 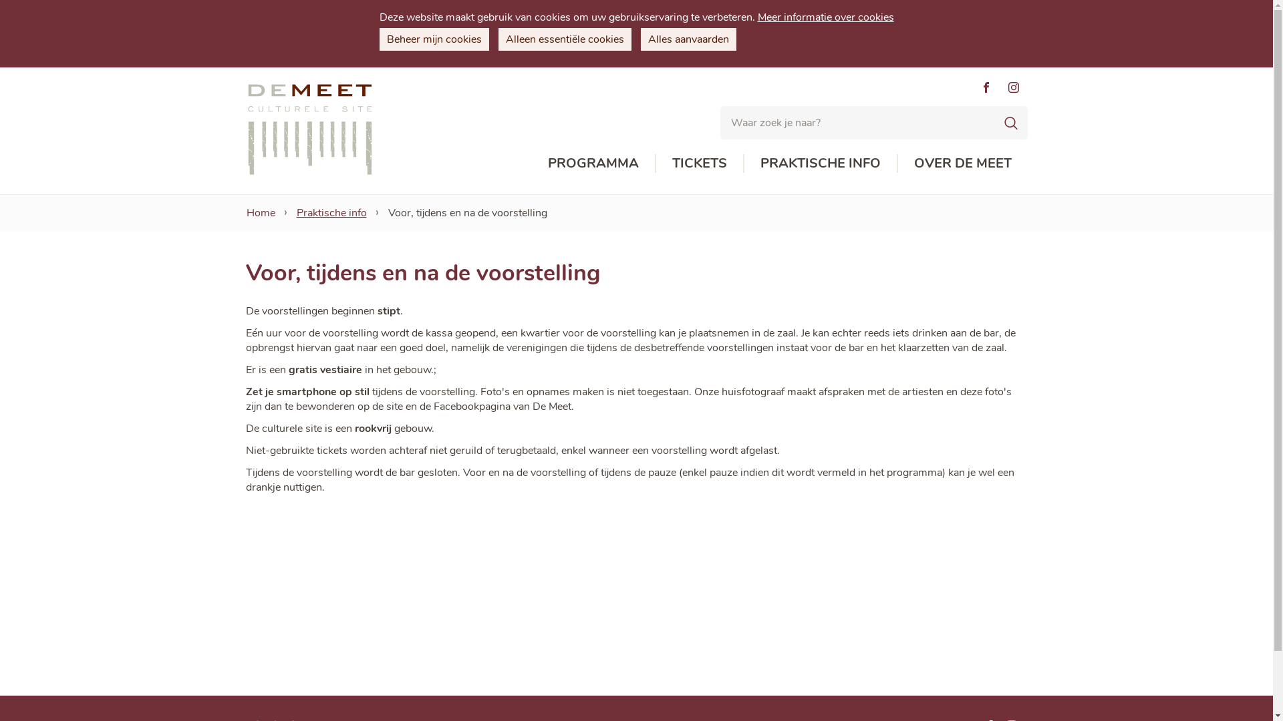 What do you see at coordinates (261, 214) in the screenshot?
I see `Home` at bounding box center [261, 214].